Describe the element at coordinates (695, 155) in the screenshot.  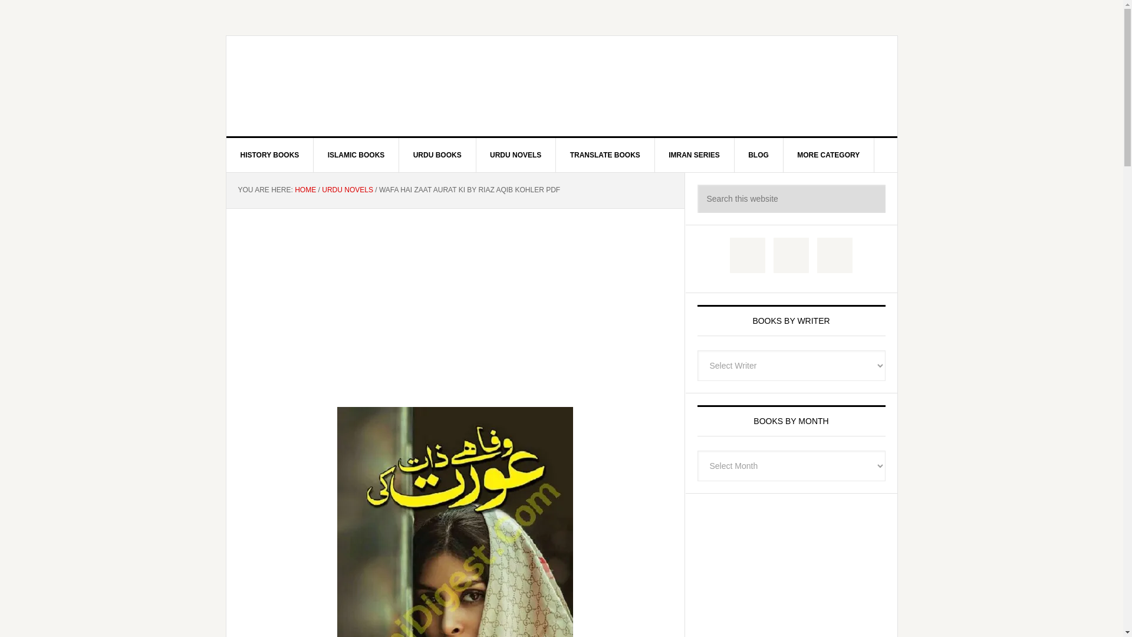
I see `IMRAN SERIES` at that location.